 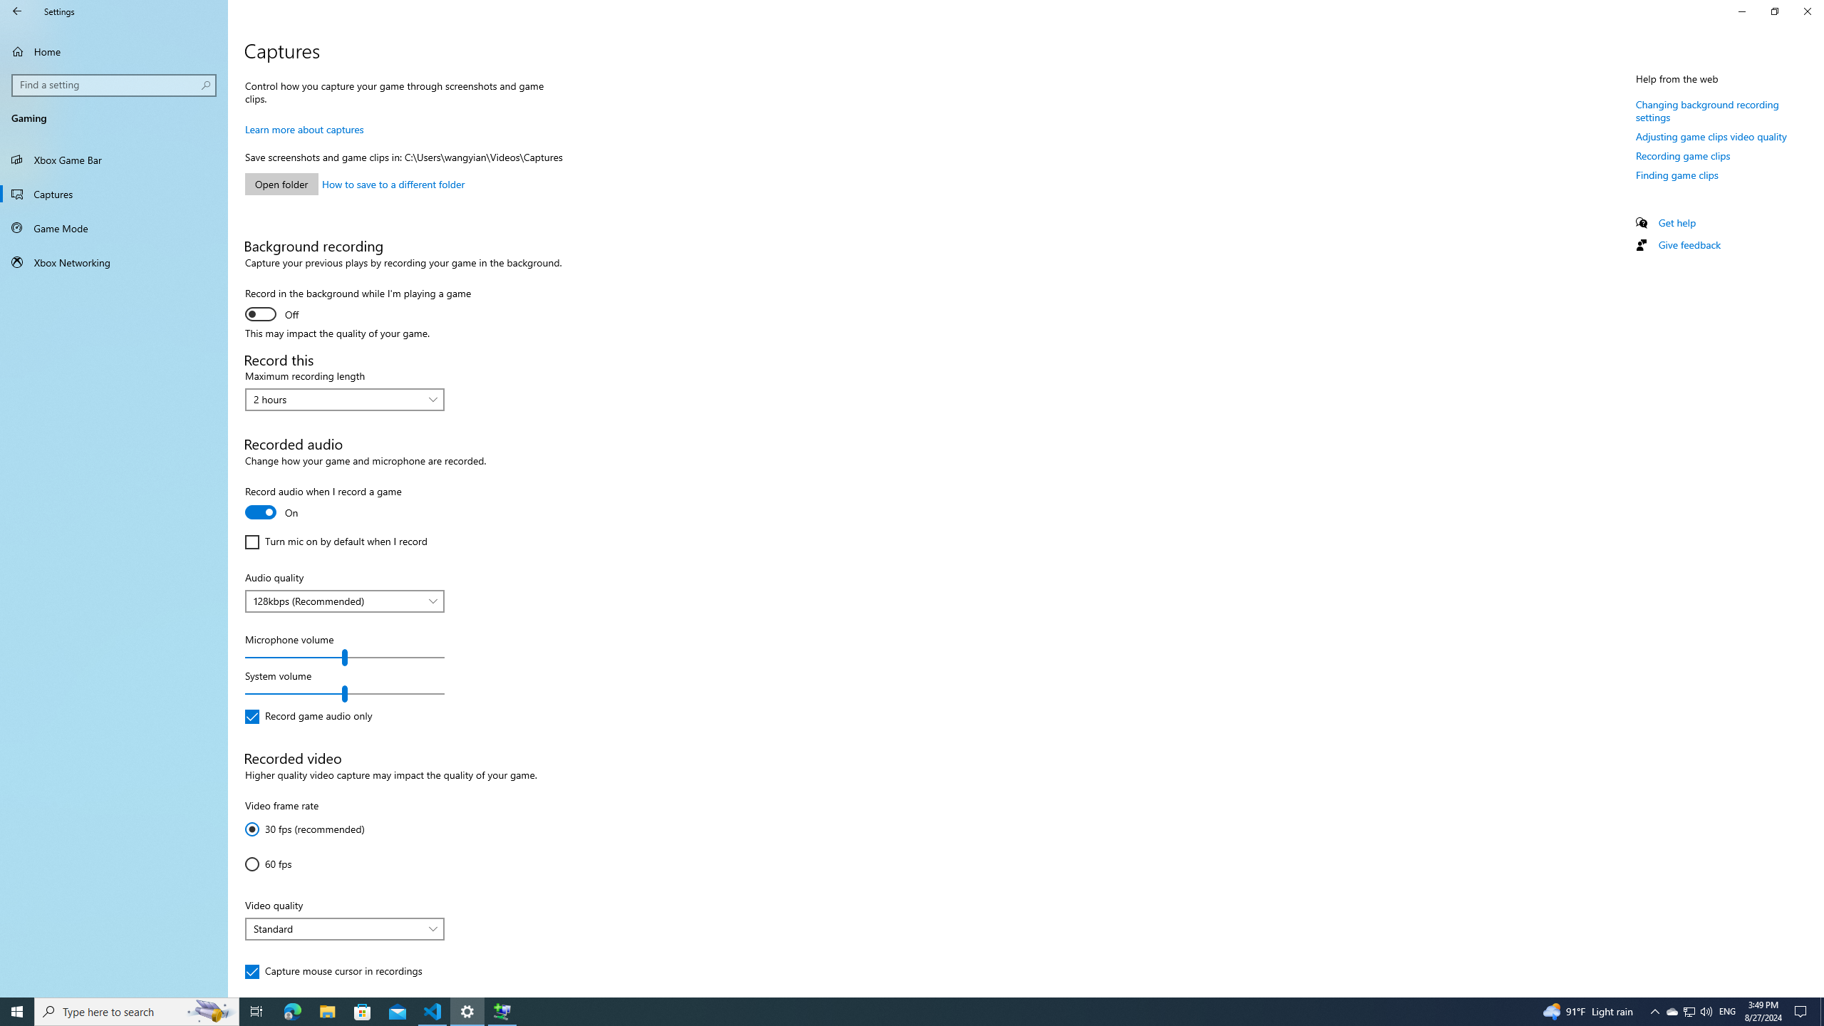 What do you see at coordinates (1707, 110) in the screenshot?
I see `Changing background recording settings` at bounding box center [1707, 110].